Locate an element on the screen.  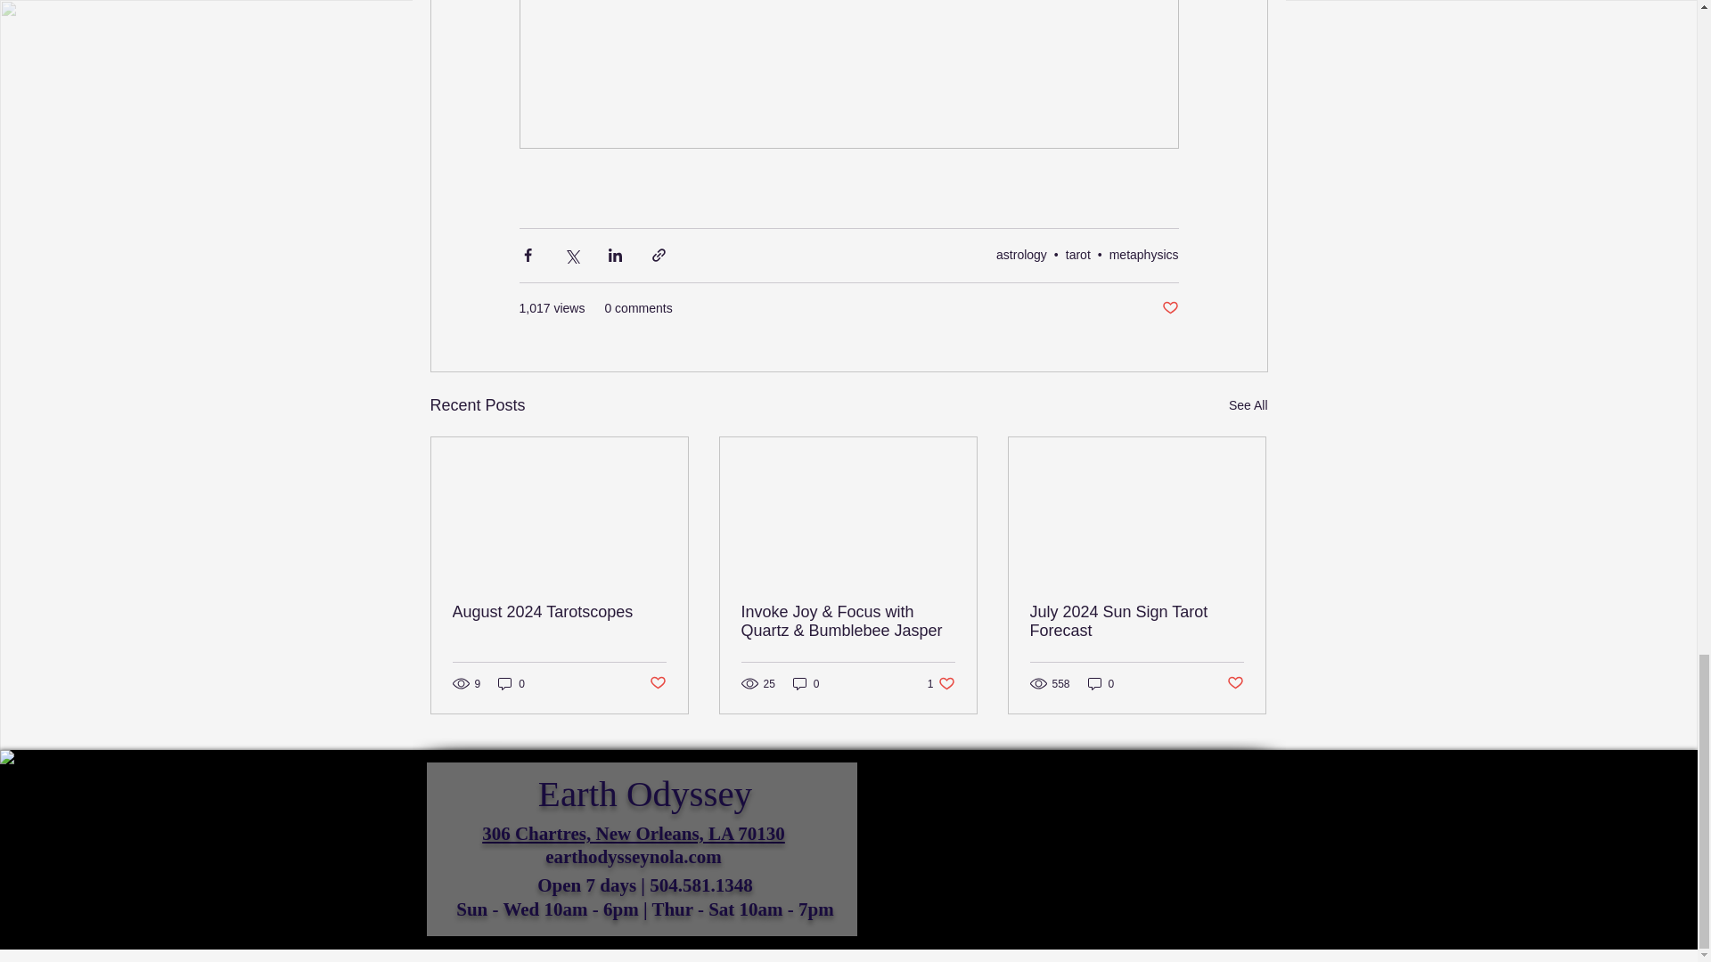
Post not marked as liked is located at coordinates (1169, 308).